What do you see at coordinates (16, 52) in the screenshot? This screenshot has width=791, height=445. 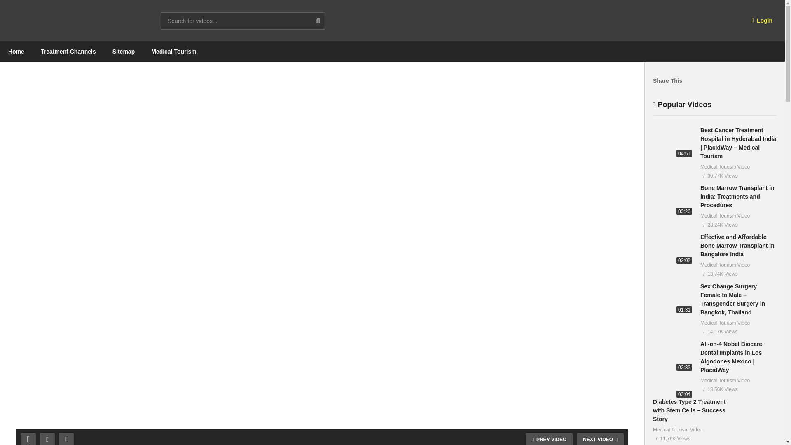 I see `Home` at bounding box center [16, 52].